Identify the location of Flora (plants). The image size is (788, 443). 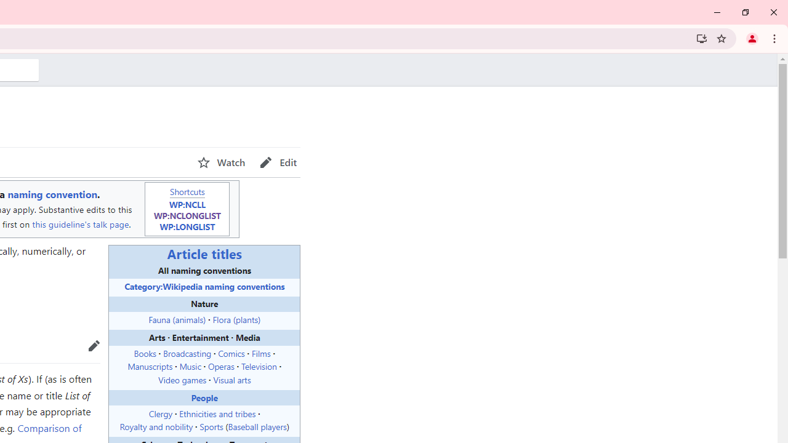
(236, 319).